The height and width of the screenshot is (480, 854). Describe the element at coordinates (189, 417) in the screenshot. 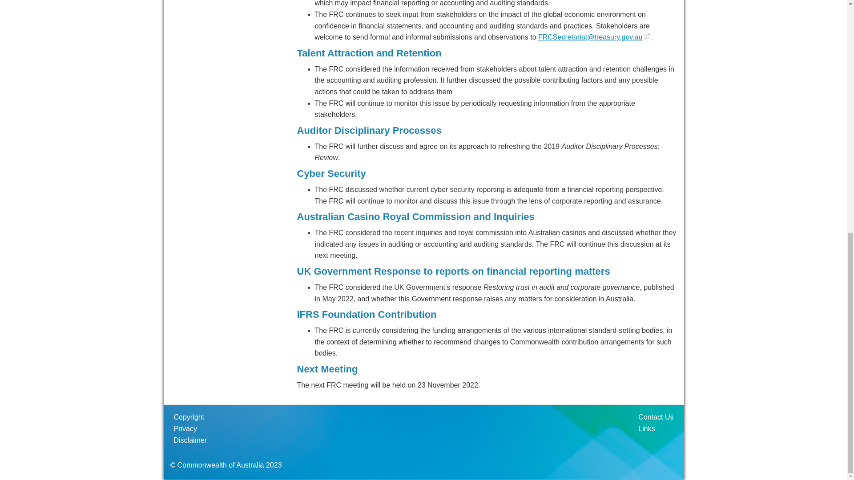

I see `Copyright` at that location.